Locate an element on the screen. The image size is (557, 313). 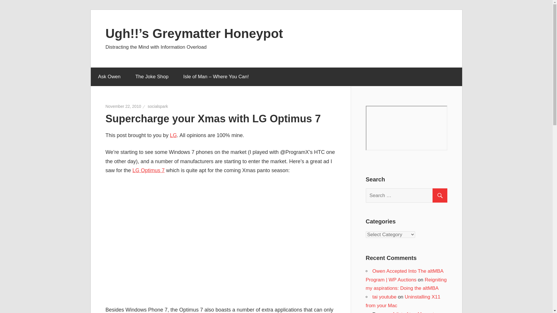
A list of top Magento plugins is located at coordinates (401, 312).